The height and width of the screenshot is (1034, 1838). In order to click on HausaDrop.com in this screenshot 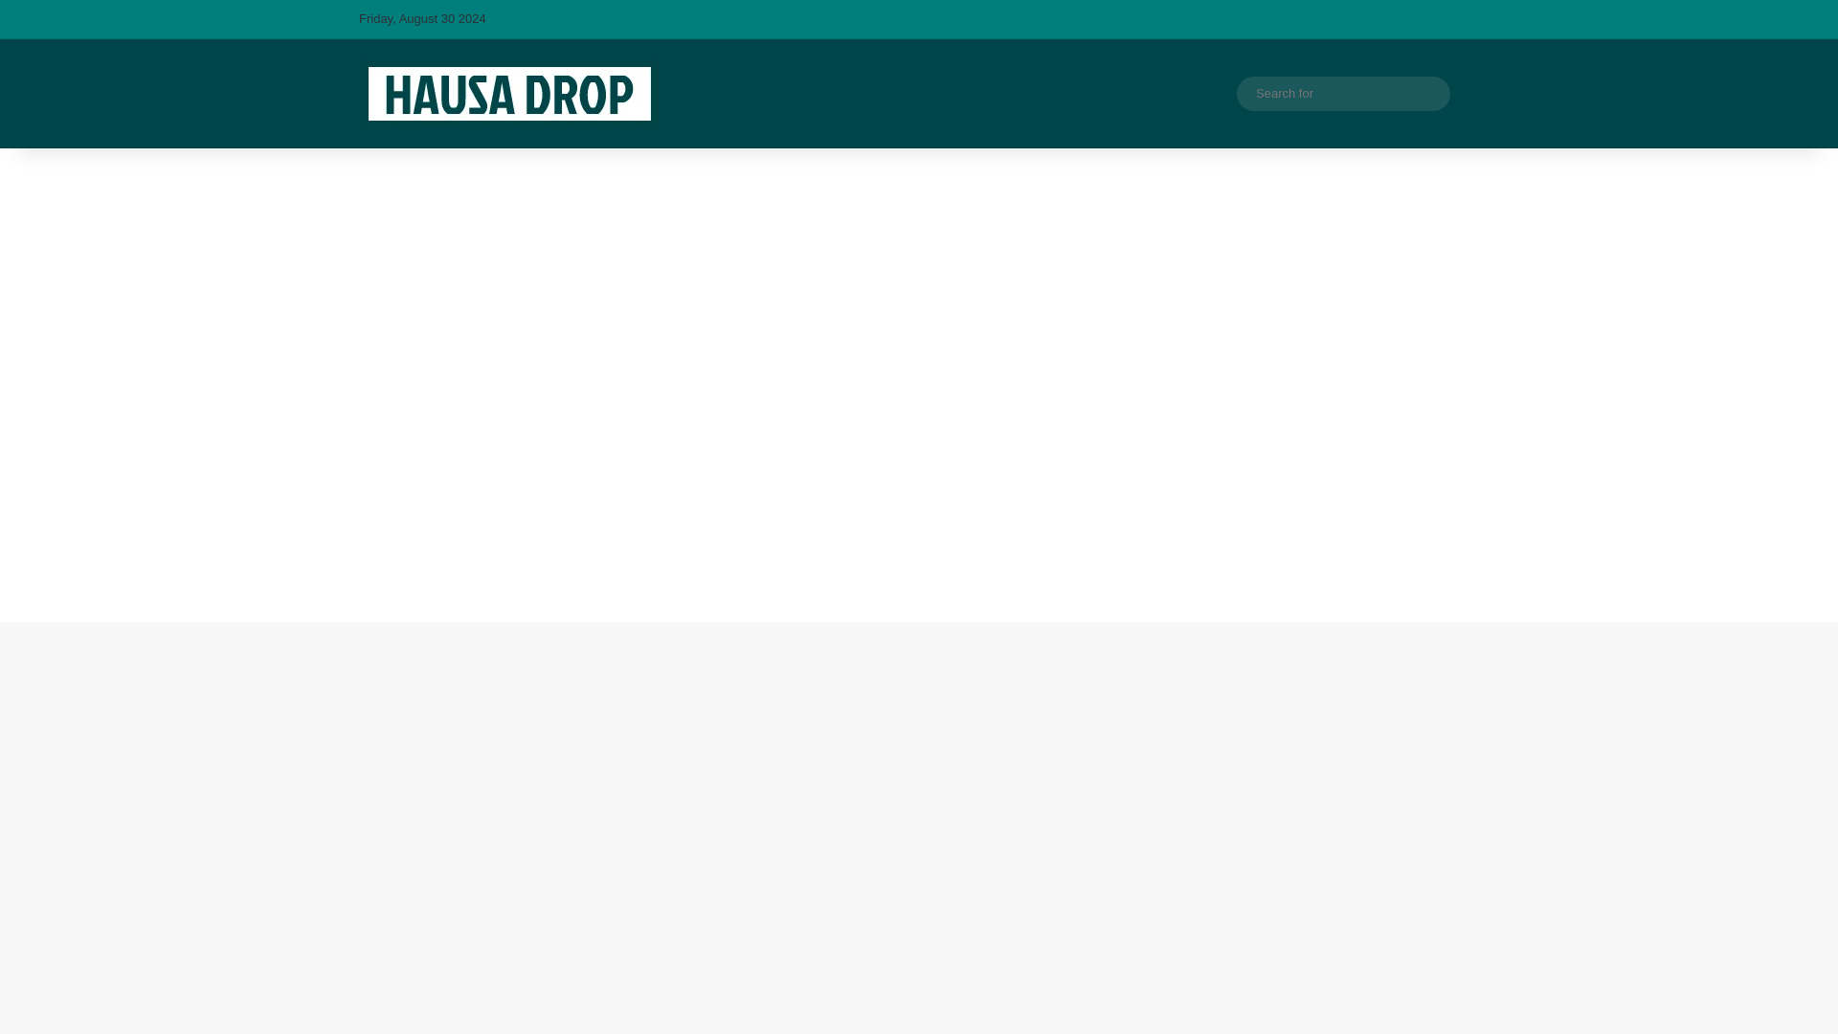, I will do `click(509, 94)`.